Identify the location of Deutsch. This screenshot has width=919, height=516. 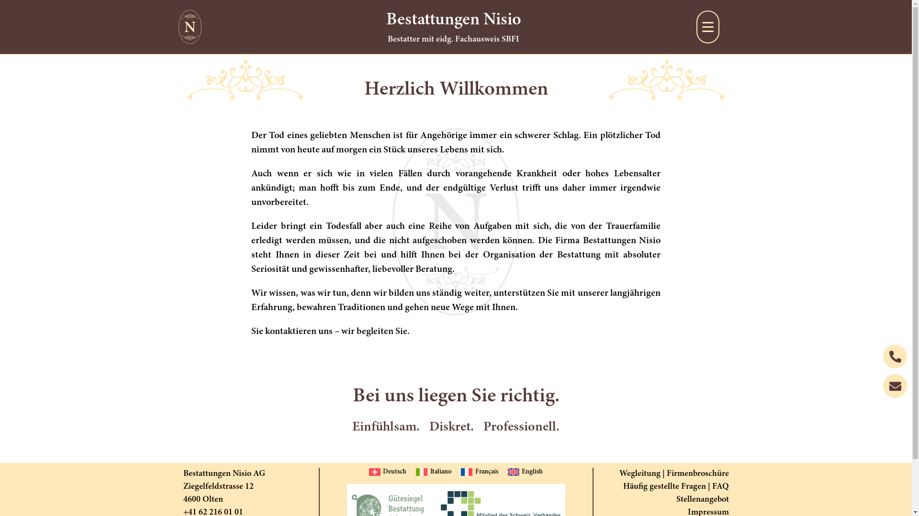
(388, 472).